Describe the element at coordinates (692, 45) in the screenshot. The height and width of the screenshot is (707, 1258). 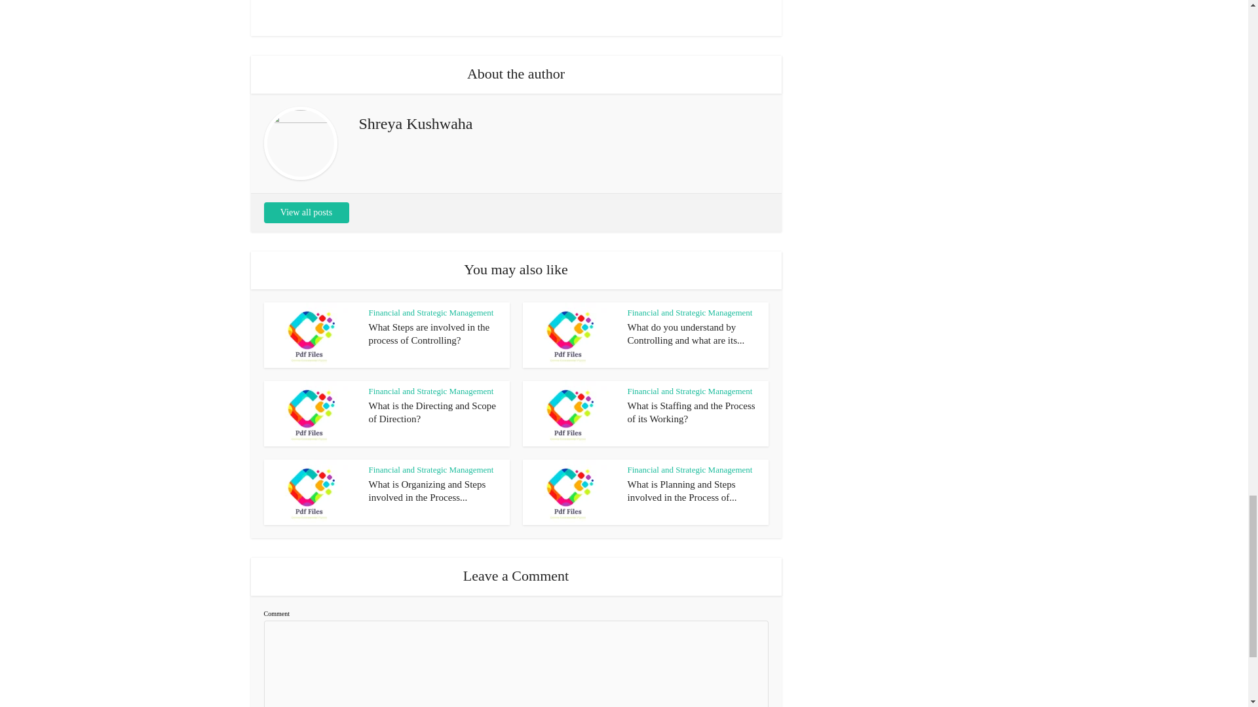
I see `What is Staffing and the Process of its Working?` at that location.